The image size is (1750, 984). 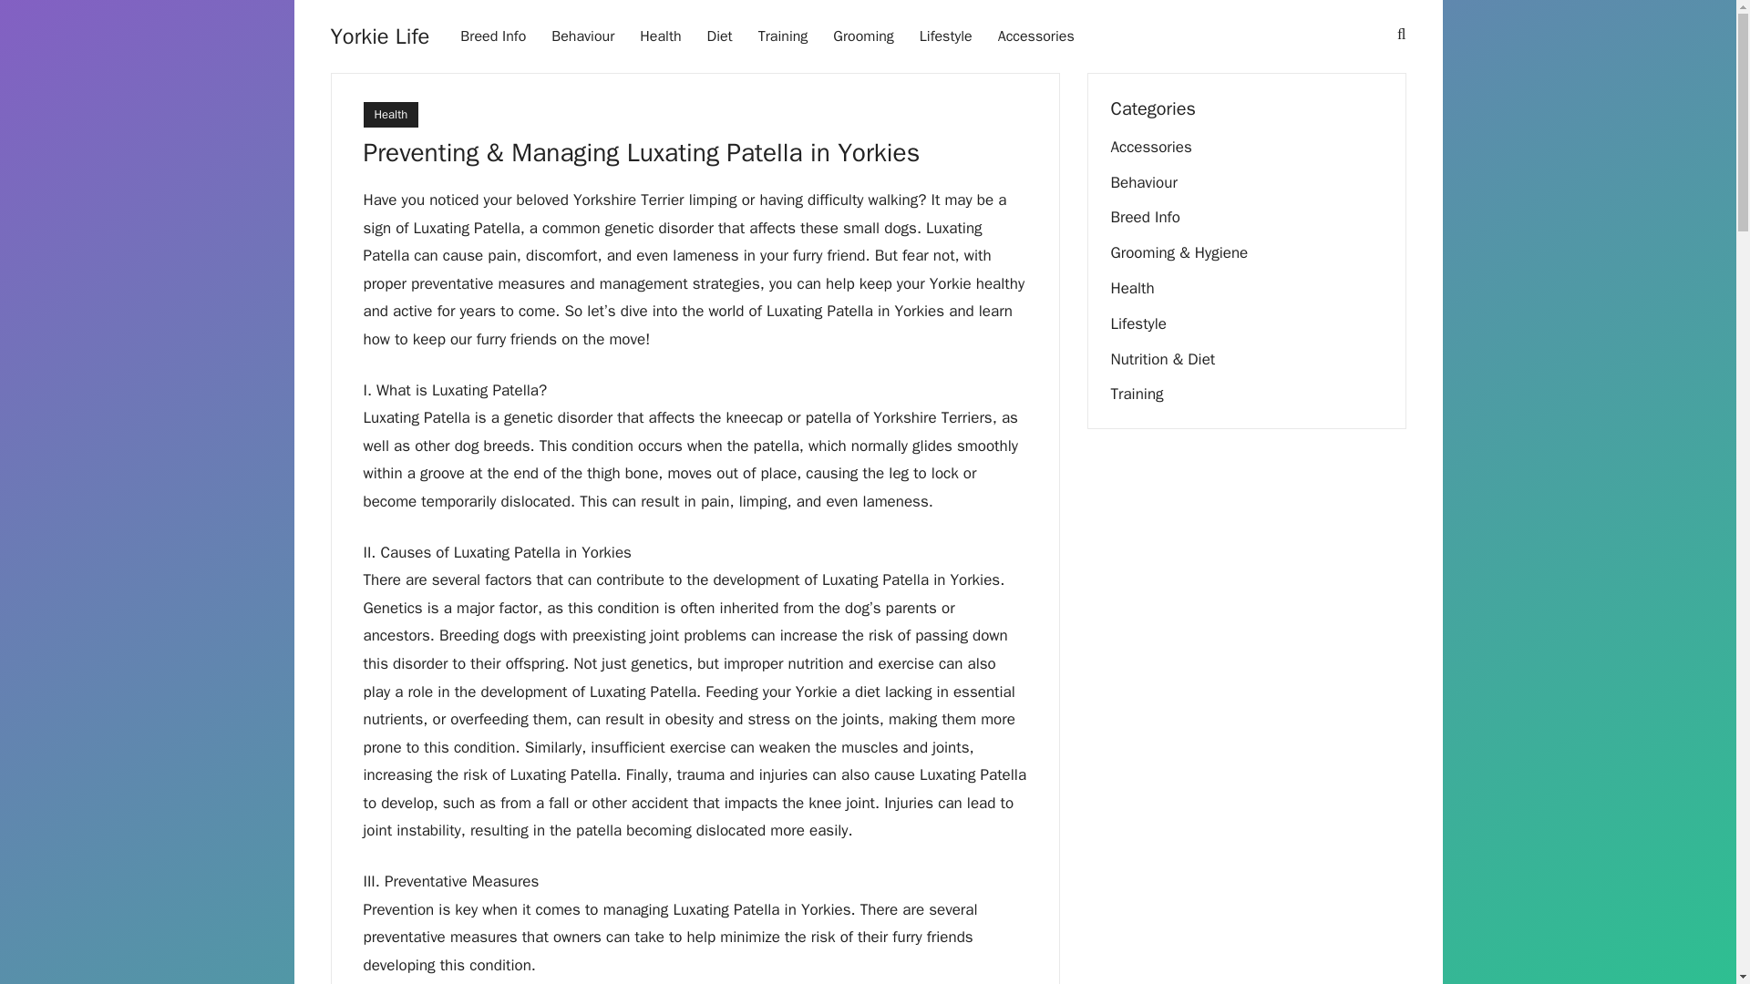 What do you see at coordinates (782, 36) in the screenshot?
I see `Training` at bounding box center [782, 36].